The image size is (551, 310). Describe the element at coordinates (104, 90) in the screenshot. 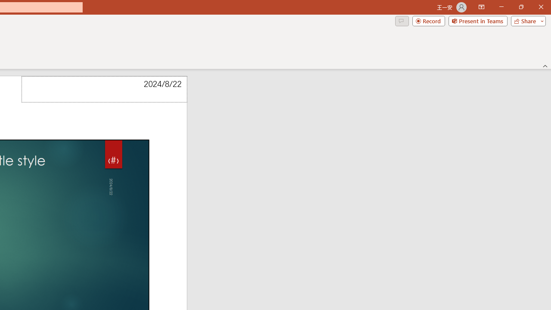

I see `Date` at that location.